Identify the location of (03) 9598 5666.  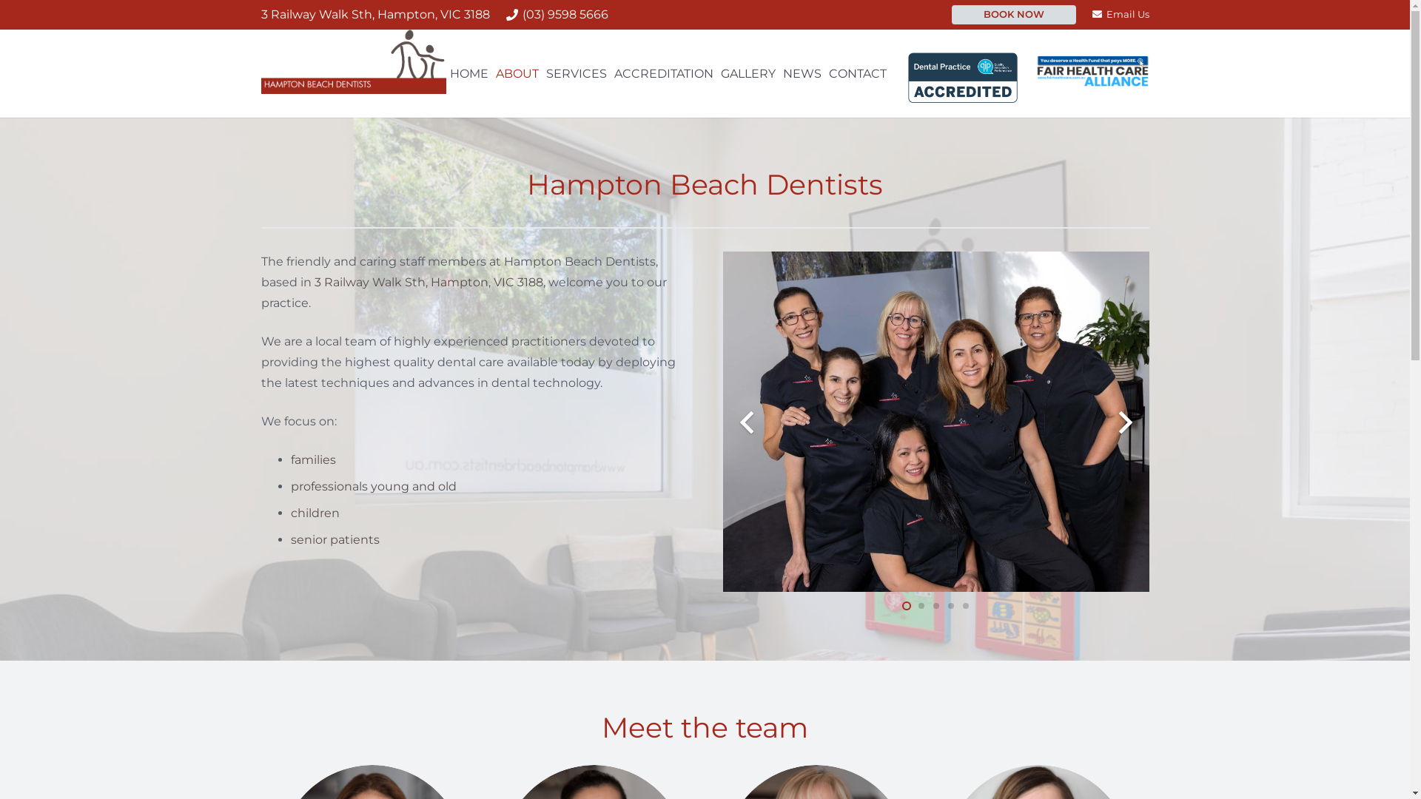
(557, 15).